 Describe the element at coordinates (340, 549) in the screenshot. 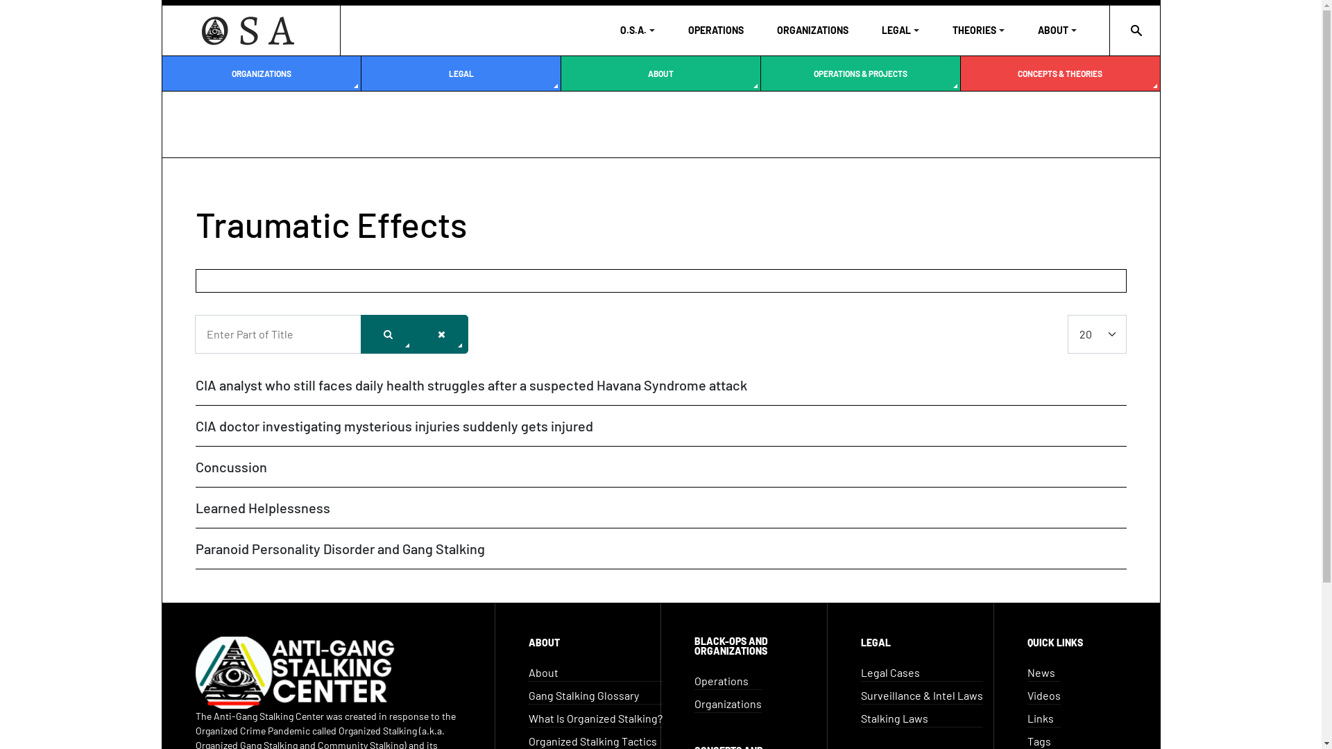

I see `Paranoid Personality Disorder and Gang Stalking` at that location.